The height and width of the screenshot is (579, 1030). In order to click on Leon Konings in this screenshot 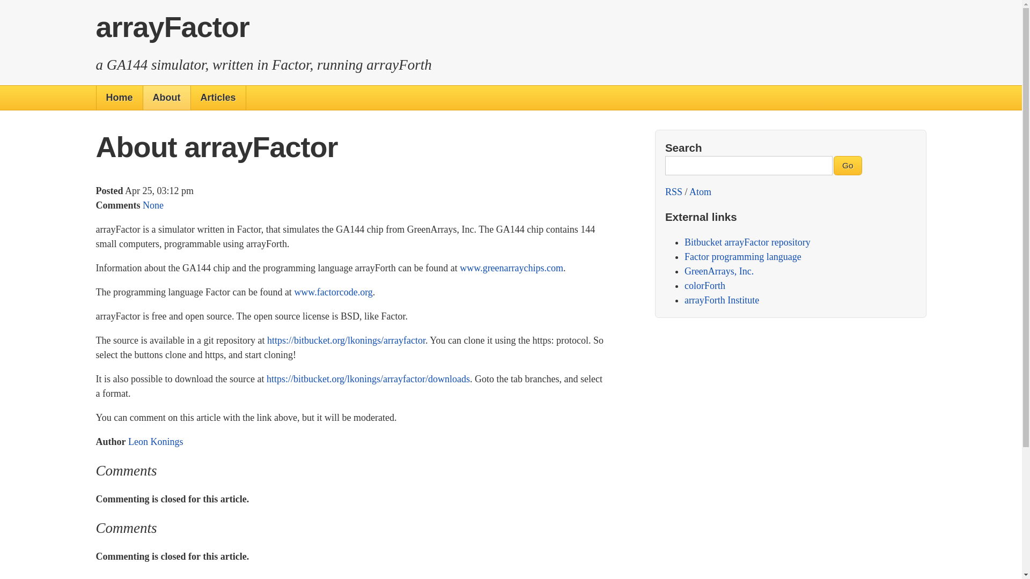, I will do `click(156, 442)`.